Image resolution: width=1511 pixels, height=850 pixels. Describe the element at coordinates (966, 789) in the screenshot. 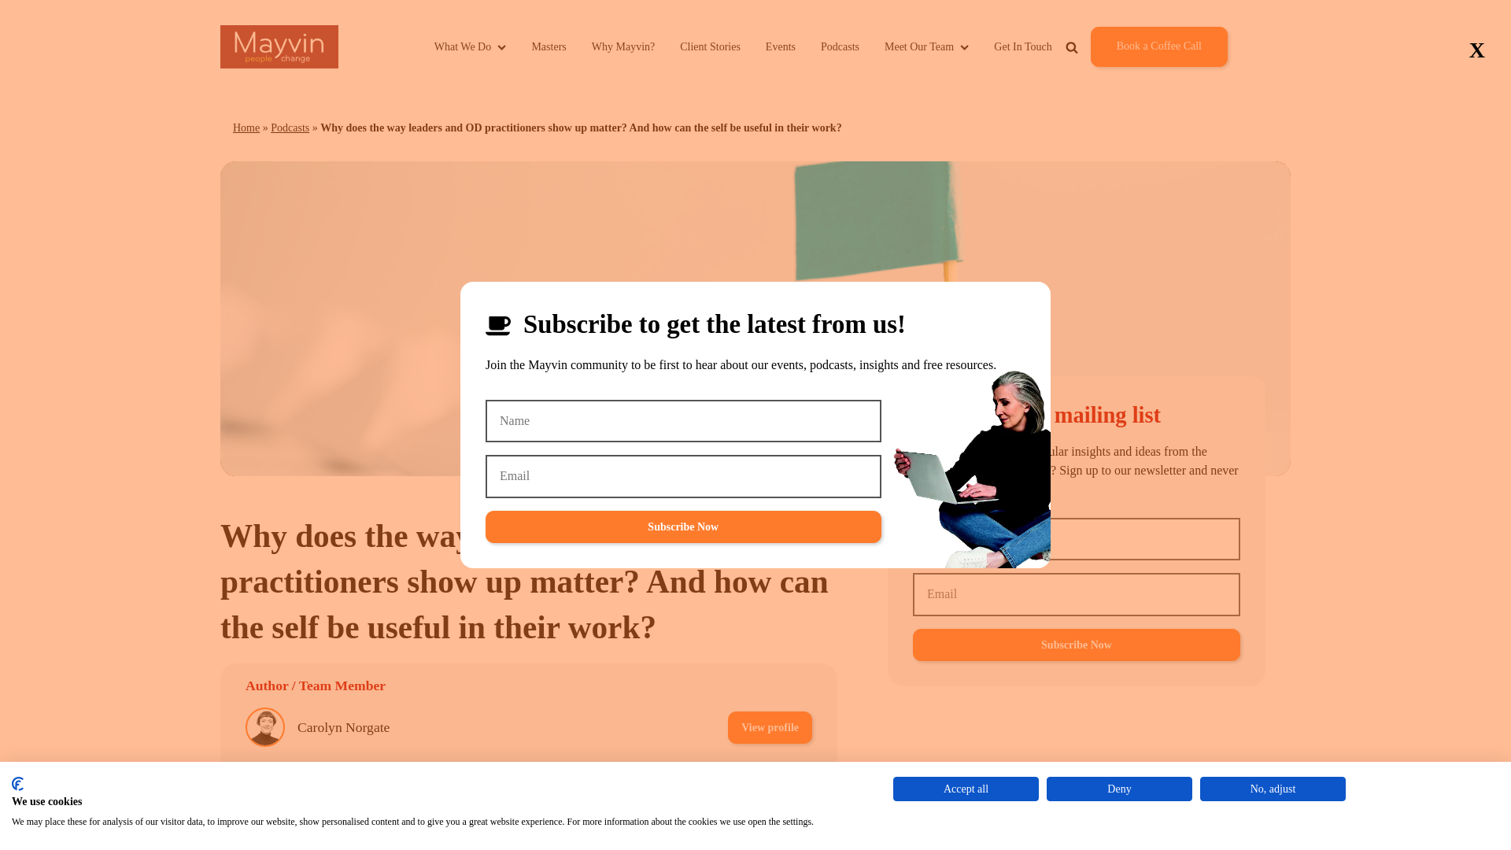

I see `Accept all` at that location.